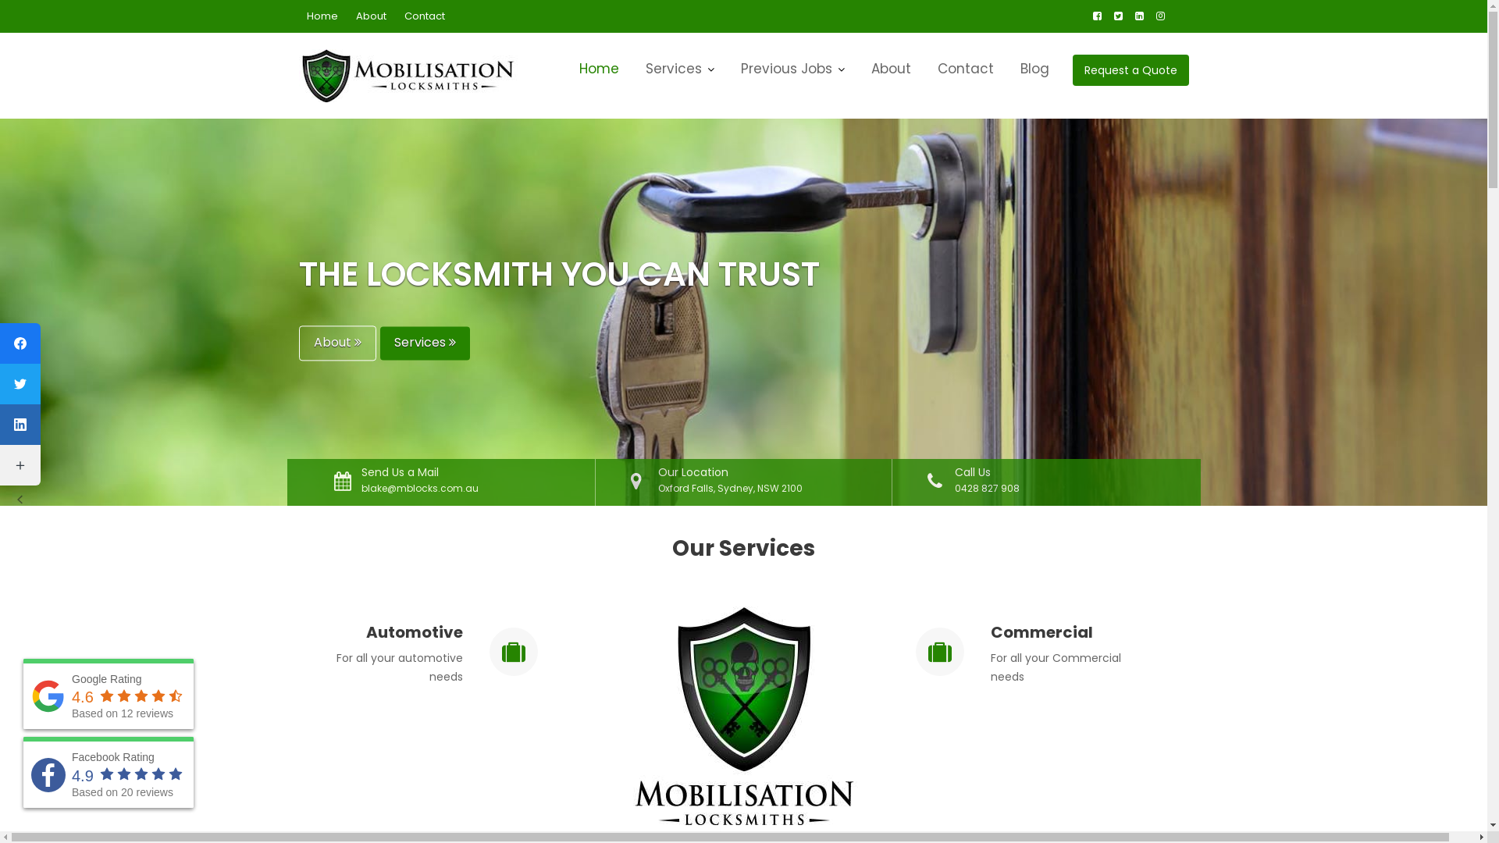 This screenshot has width=1499, height=843. What do you see at coordinates (1035, 69) in the screenshot?
I see `Blog` at bounding box center [1035, 69].